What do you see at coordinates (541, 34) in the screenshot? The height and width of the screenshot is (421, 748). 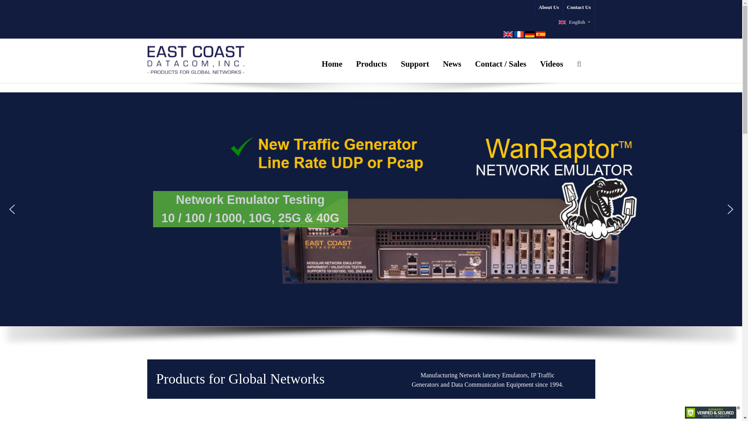 I see `Spanish` at bounding box center [541, 34].